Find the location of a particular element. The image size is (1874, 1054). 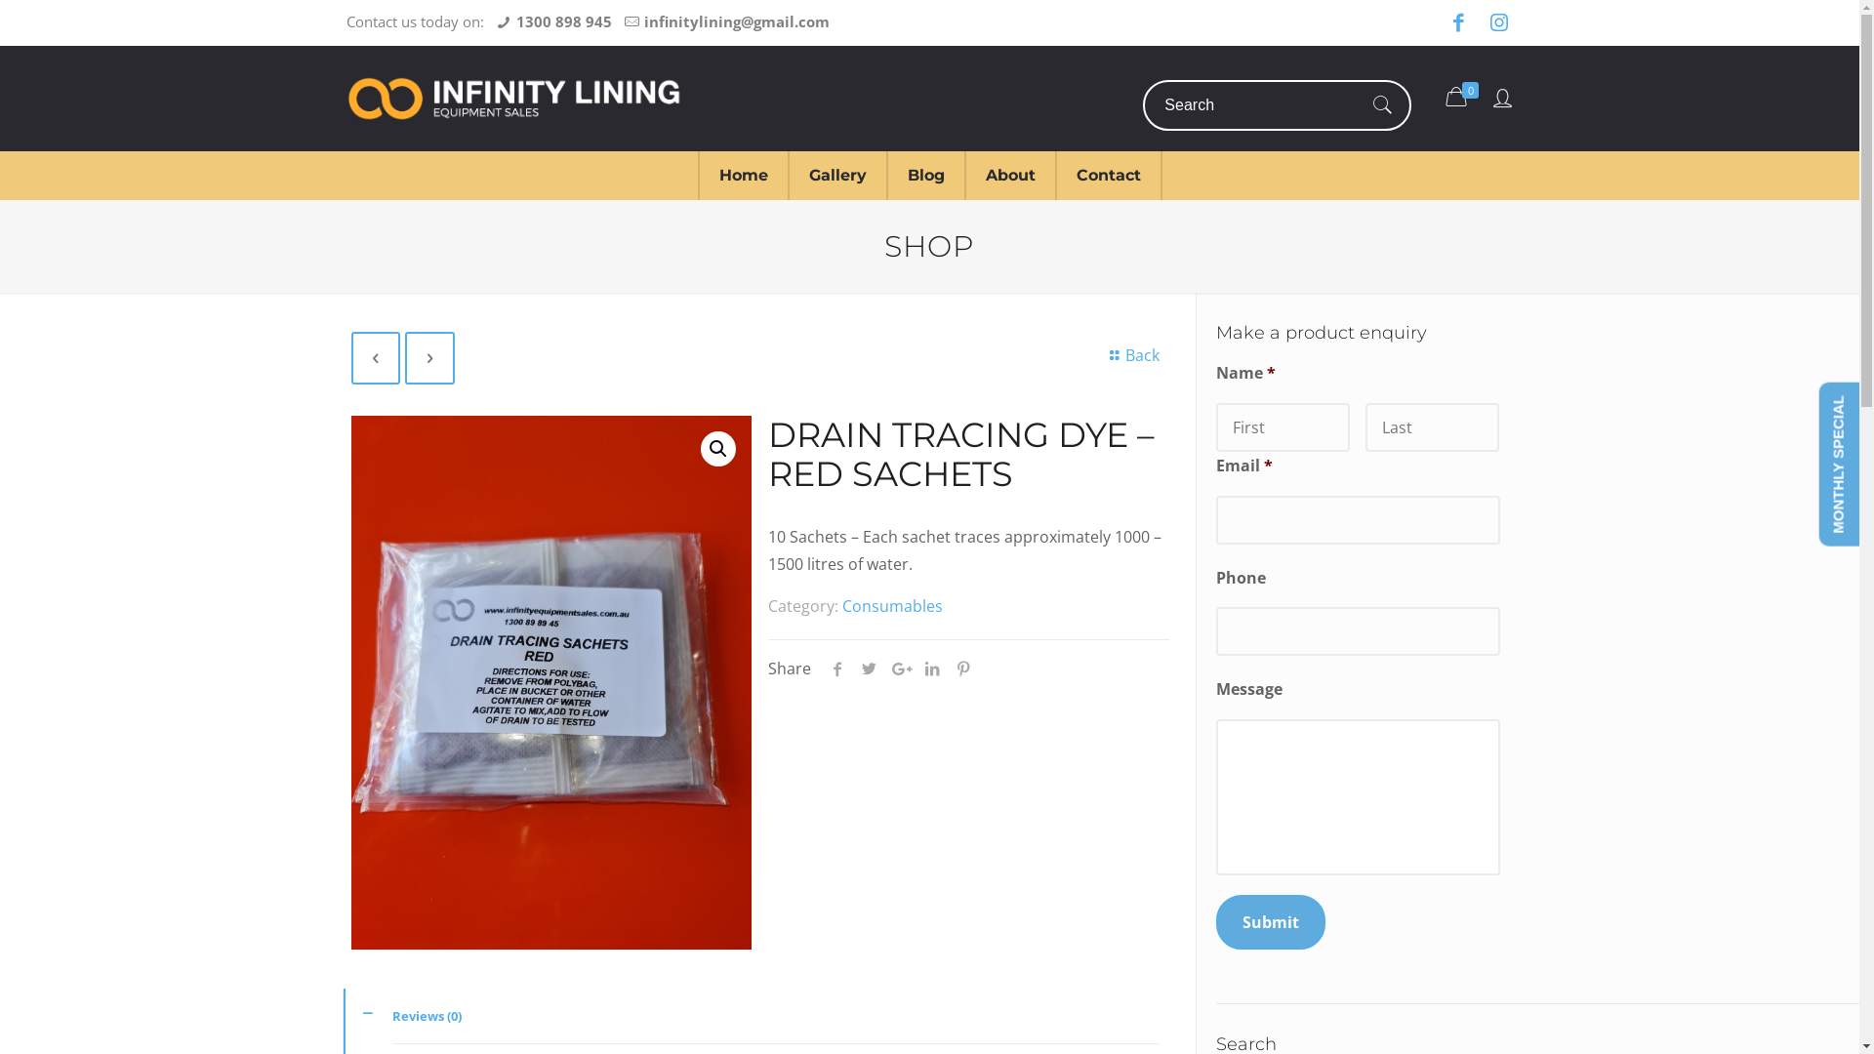

Gallery is located at coordinates (837, 176).